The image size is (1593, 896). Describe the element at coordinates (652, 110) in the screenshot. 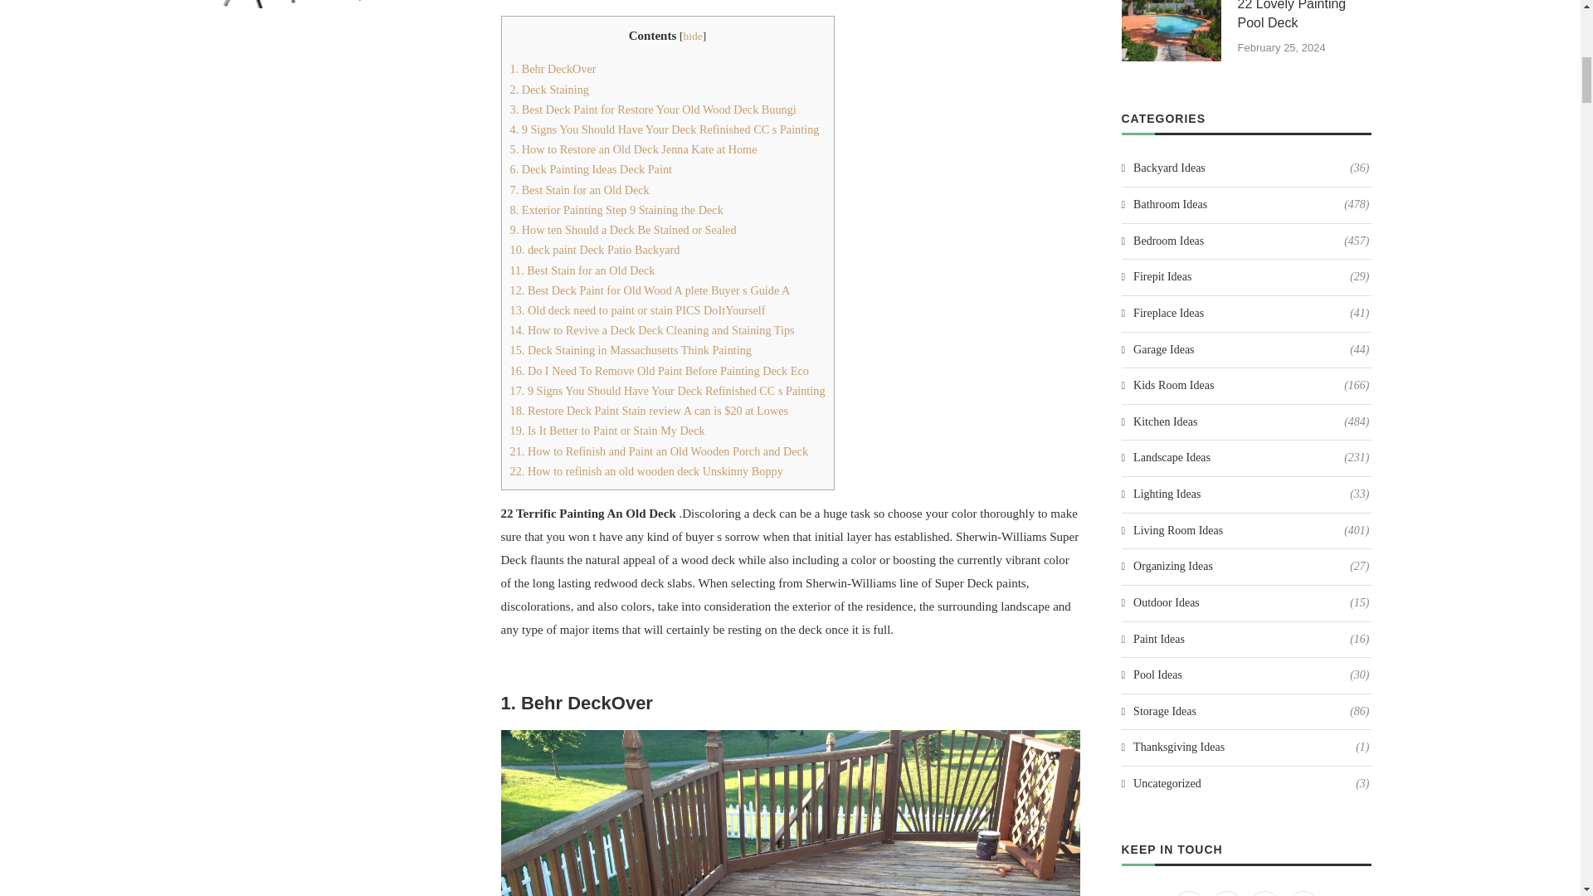

I see `3. Best Deck Paint for Restore Your Old Wood Deck Buungi` at that location.